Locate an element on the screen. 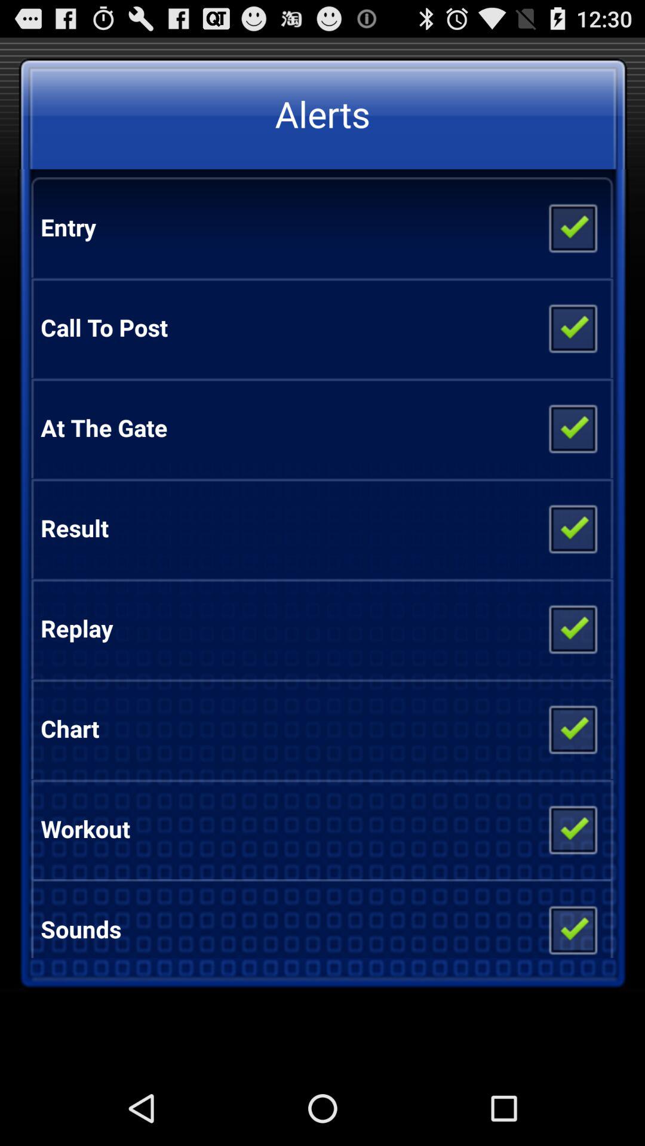 The width and height of the screenshot is (645, 1146). select alert is located at coordinates (572, 729).